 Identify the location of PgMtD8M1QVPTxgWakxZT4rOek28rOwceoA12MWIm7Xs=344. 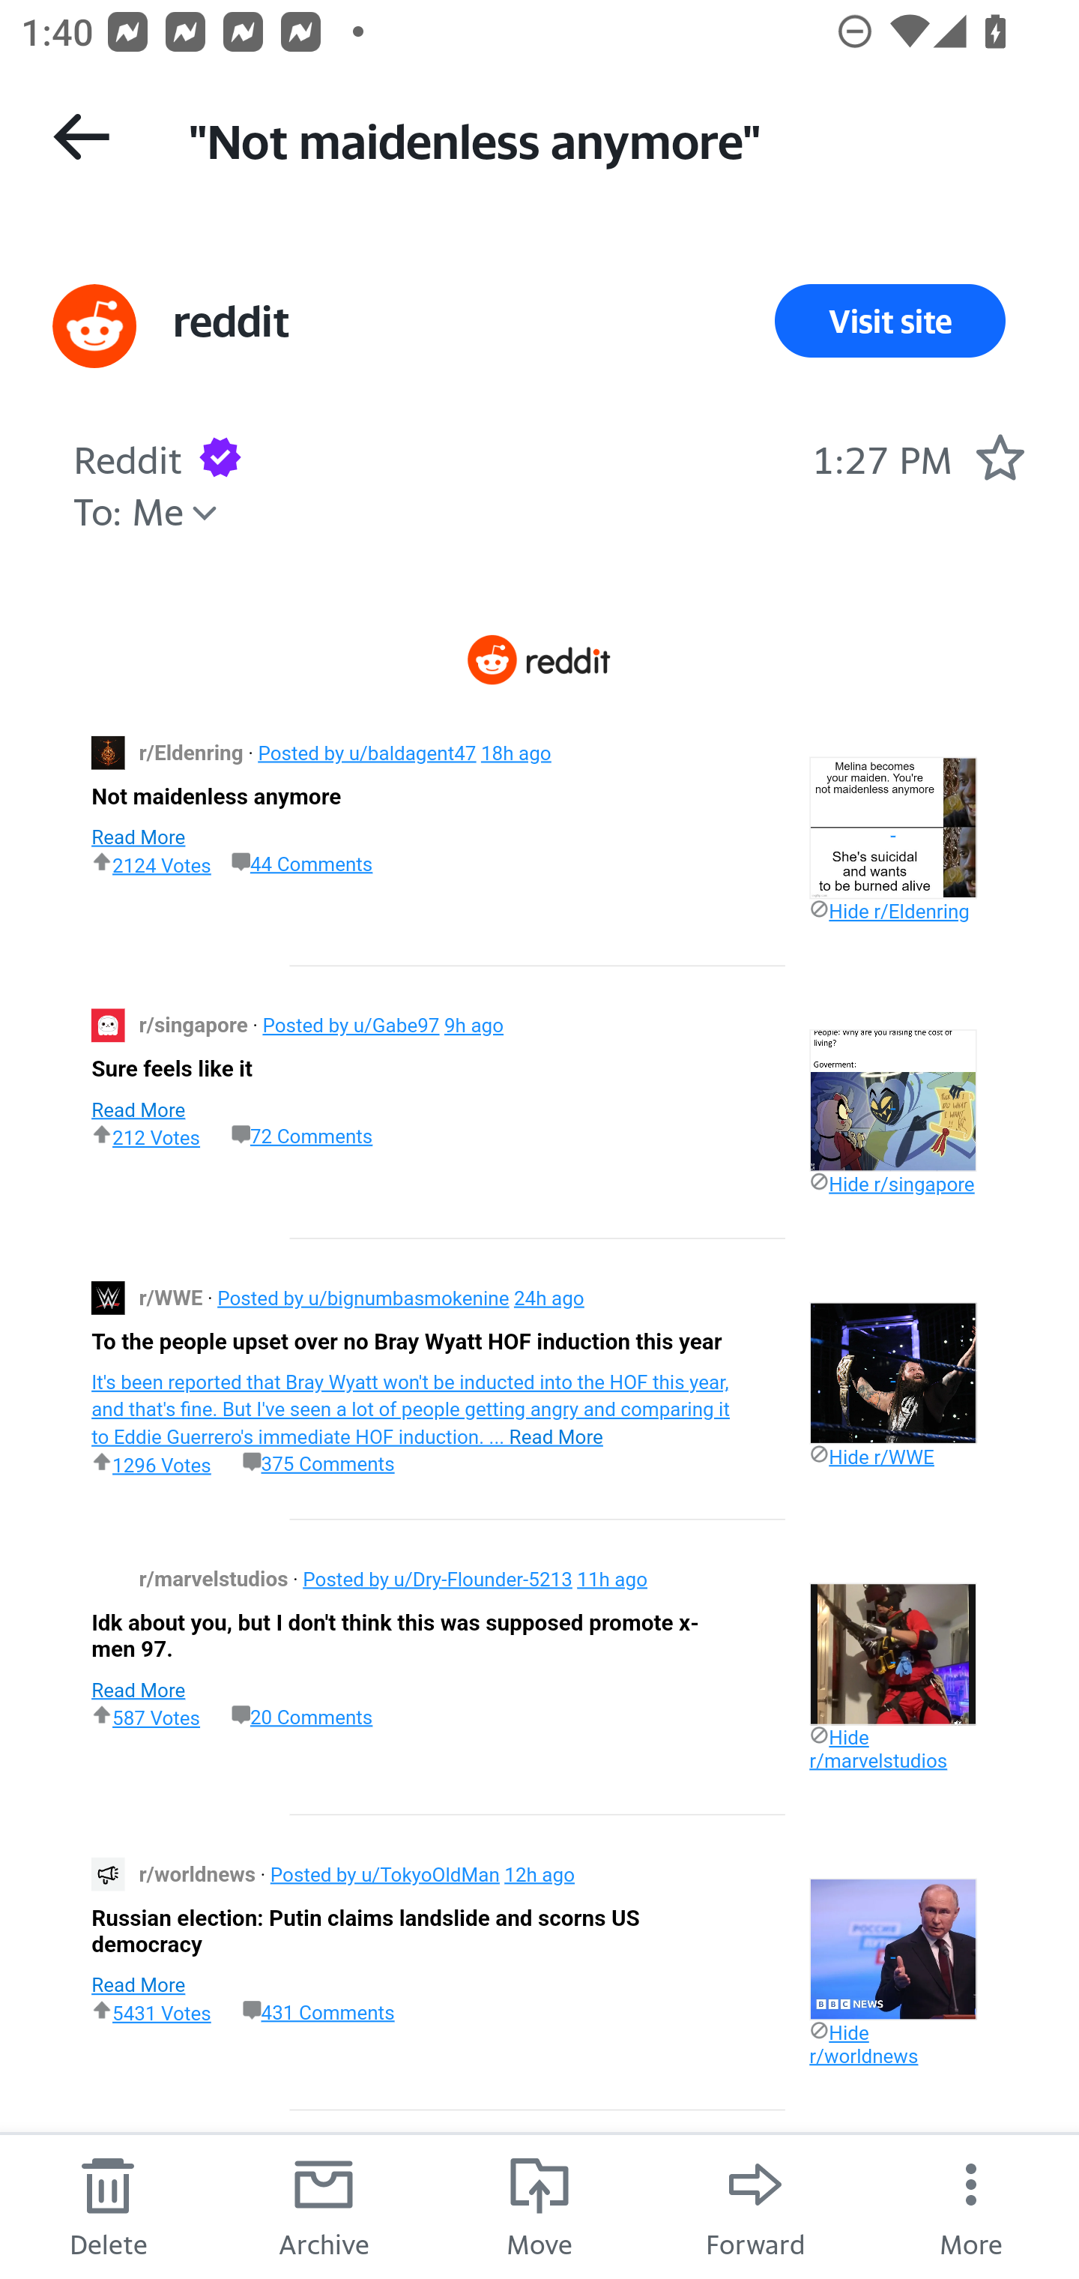
(108, 1026).